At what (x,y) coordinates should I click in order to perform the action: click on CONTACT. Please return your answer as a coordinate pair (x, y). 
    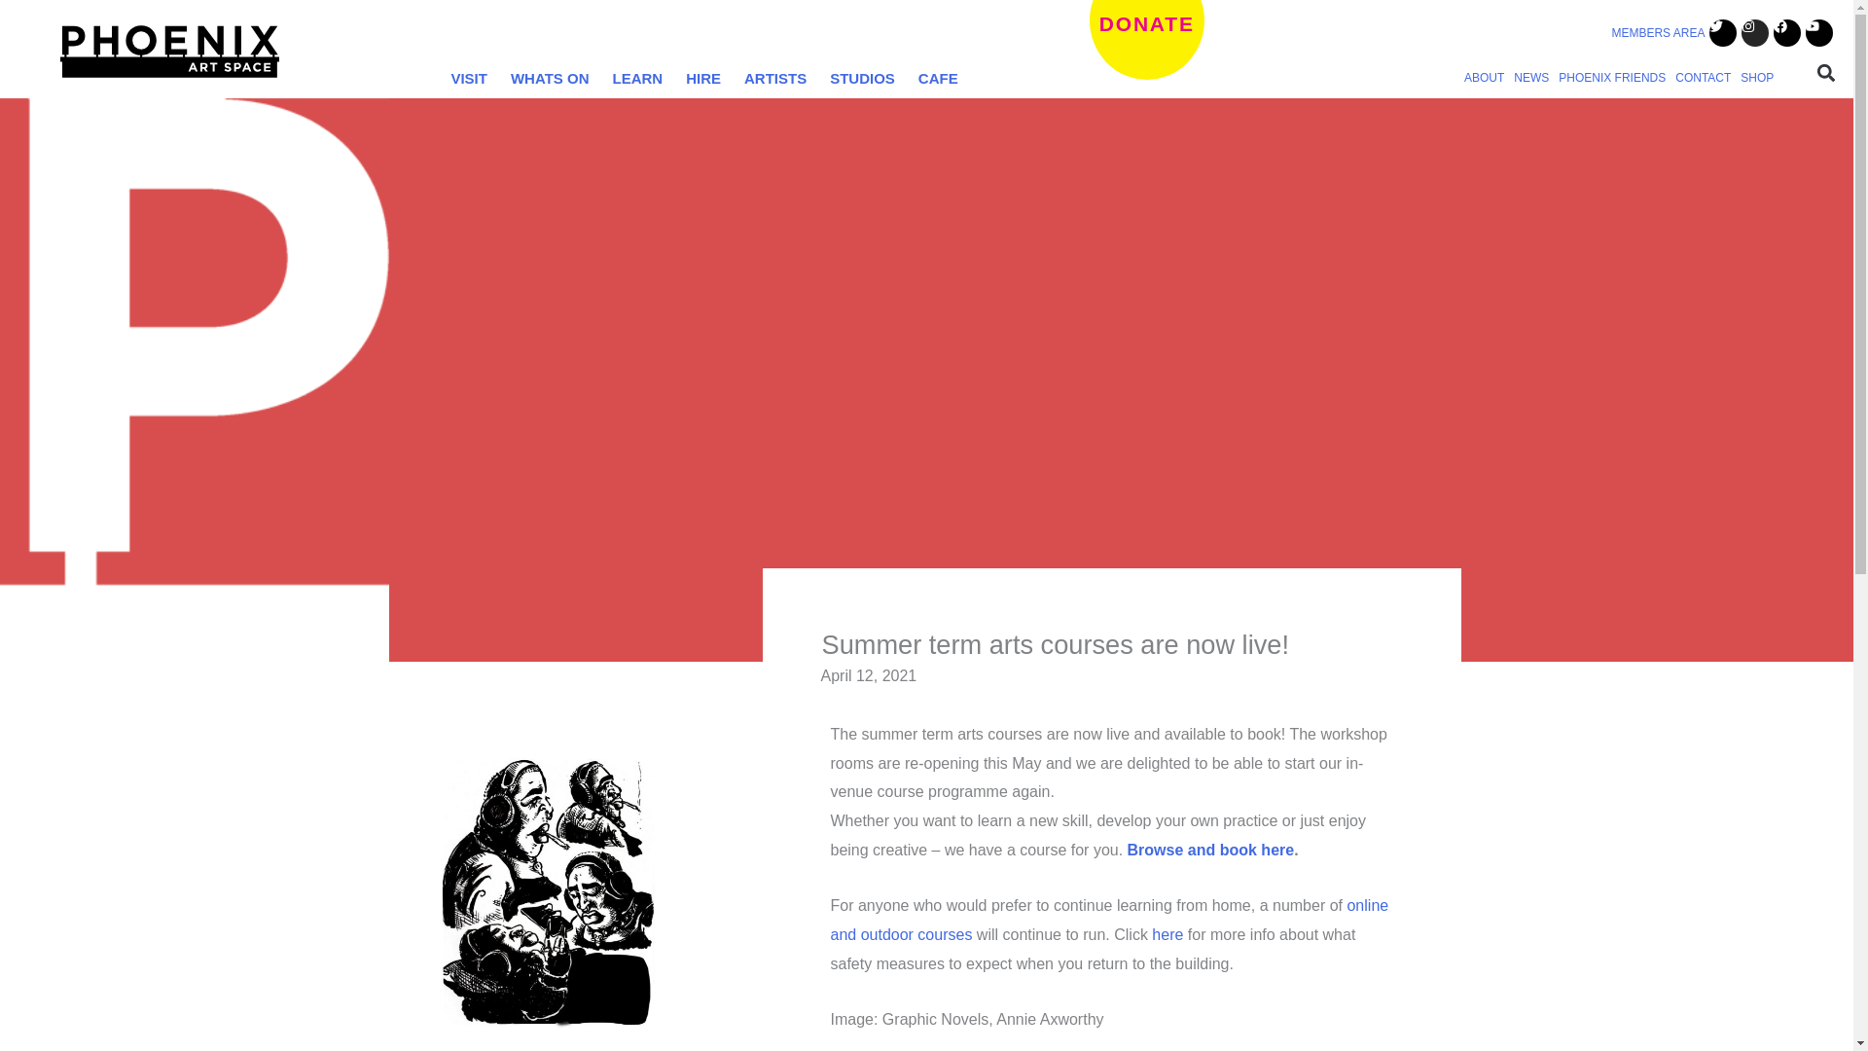
    Looking at the image, I should click on (1703, 76).